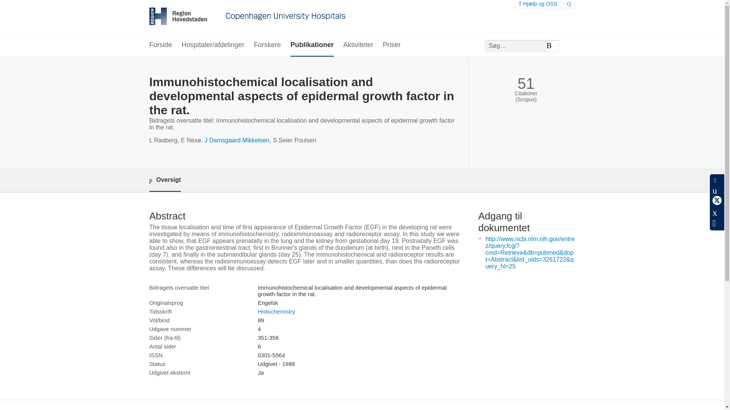 The width and height of the screenshot is (730, 410). What do you see at coordinates (358, 45) in the screenshot?
I see `Aktiviteter` at bounding box center [358, 45].